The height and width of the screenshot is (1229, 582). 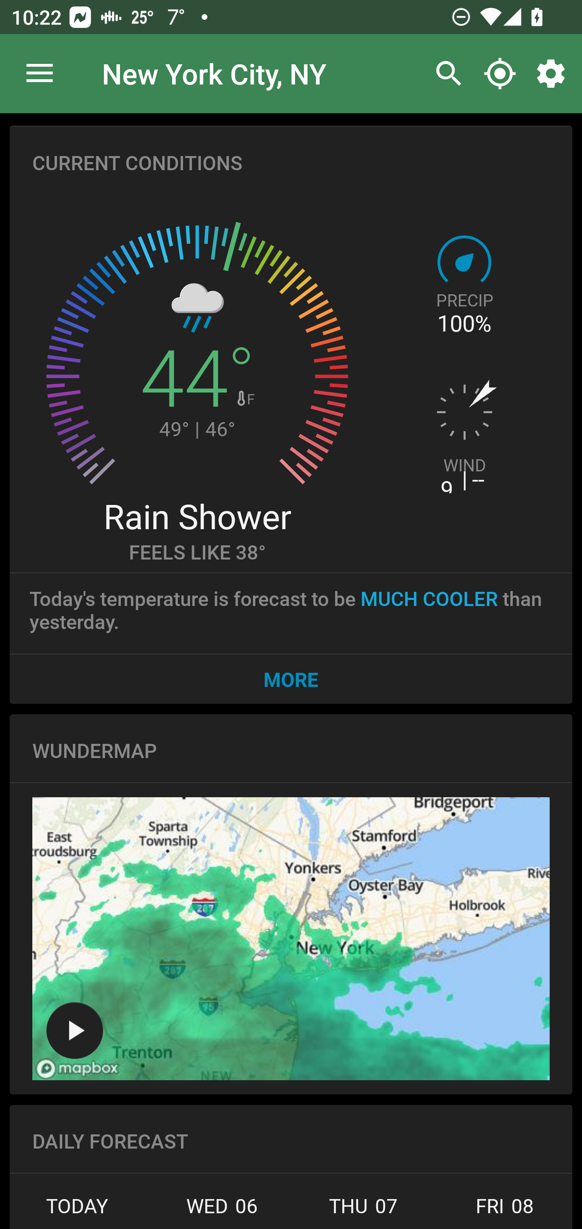 I want to click on Search for location, so click(x=445, y=74).